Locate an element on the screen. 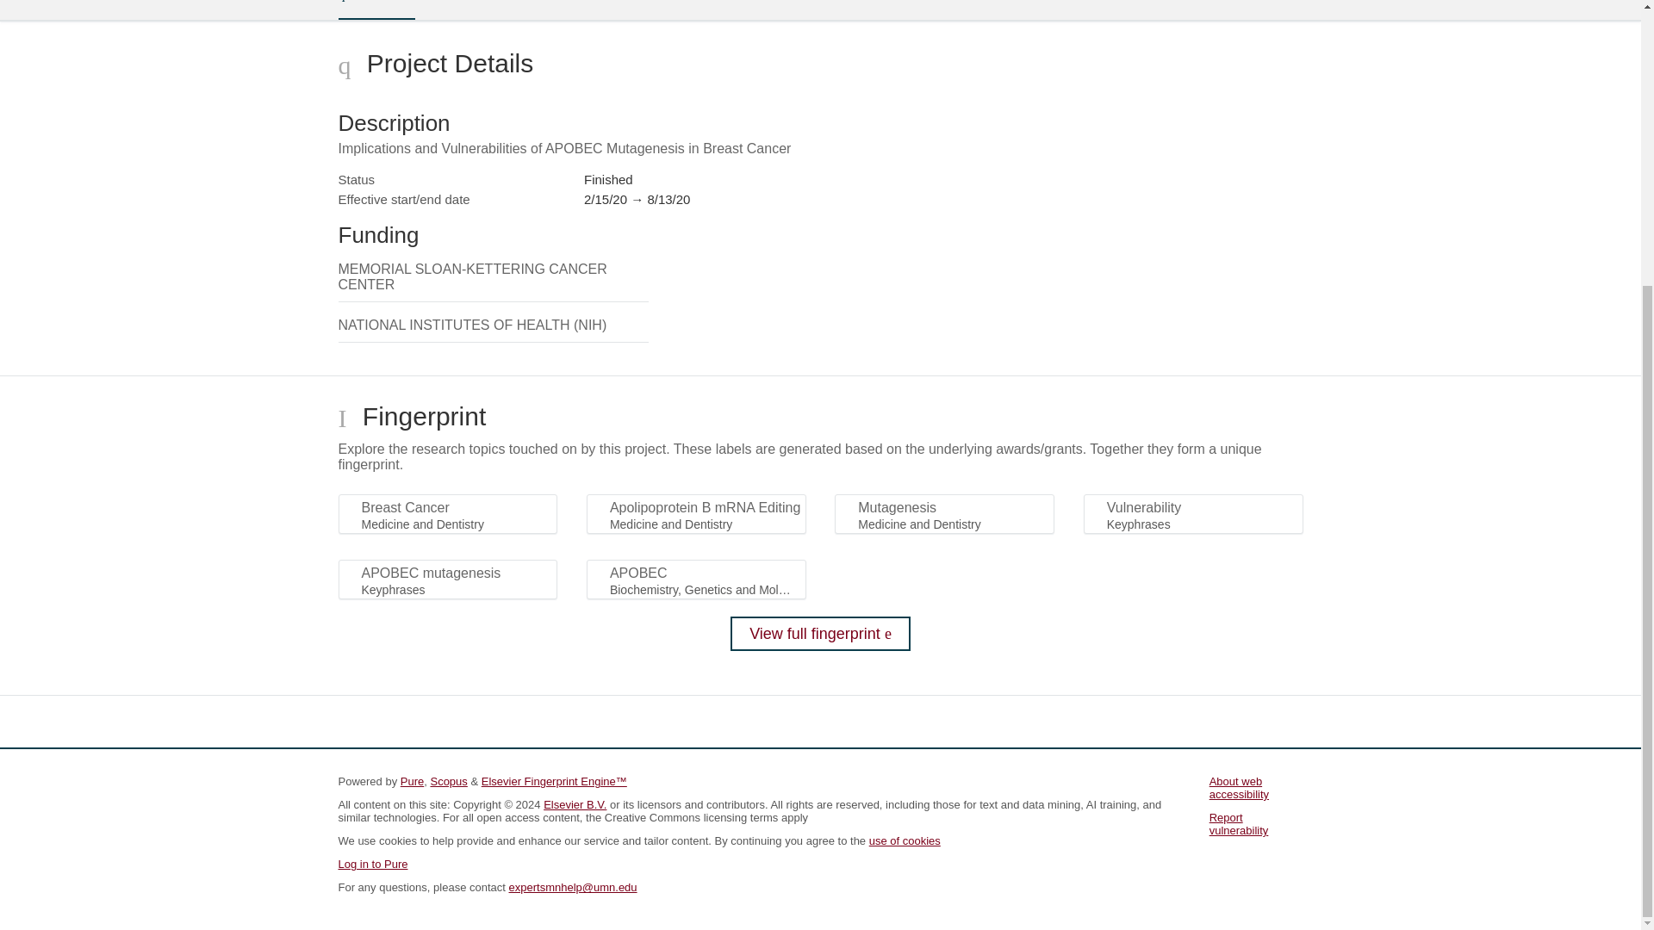 This screenshot has height=930, width=1654. Report vulnerability is located at coordinates (1239, 823).